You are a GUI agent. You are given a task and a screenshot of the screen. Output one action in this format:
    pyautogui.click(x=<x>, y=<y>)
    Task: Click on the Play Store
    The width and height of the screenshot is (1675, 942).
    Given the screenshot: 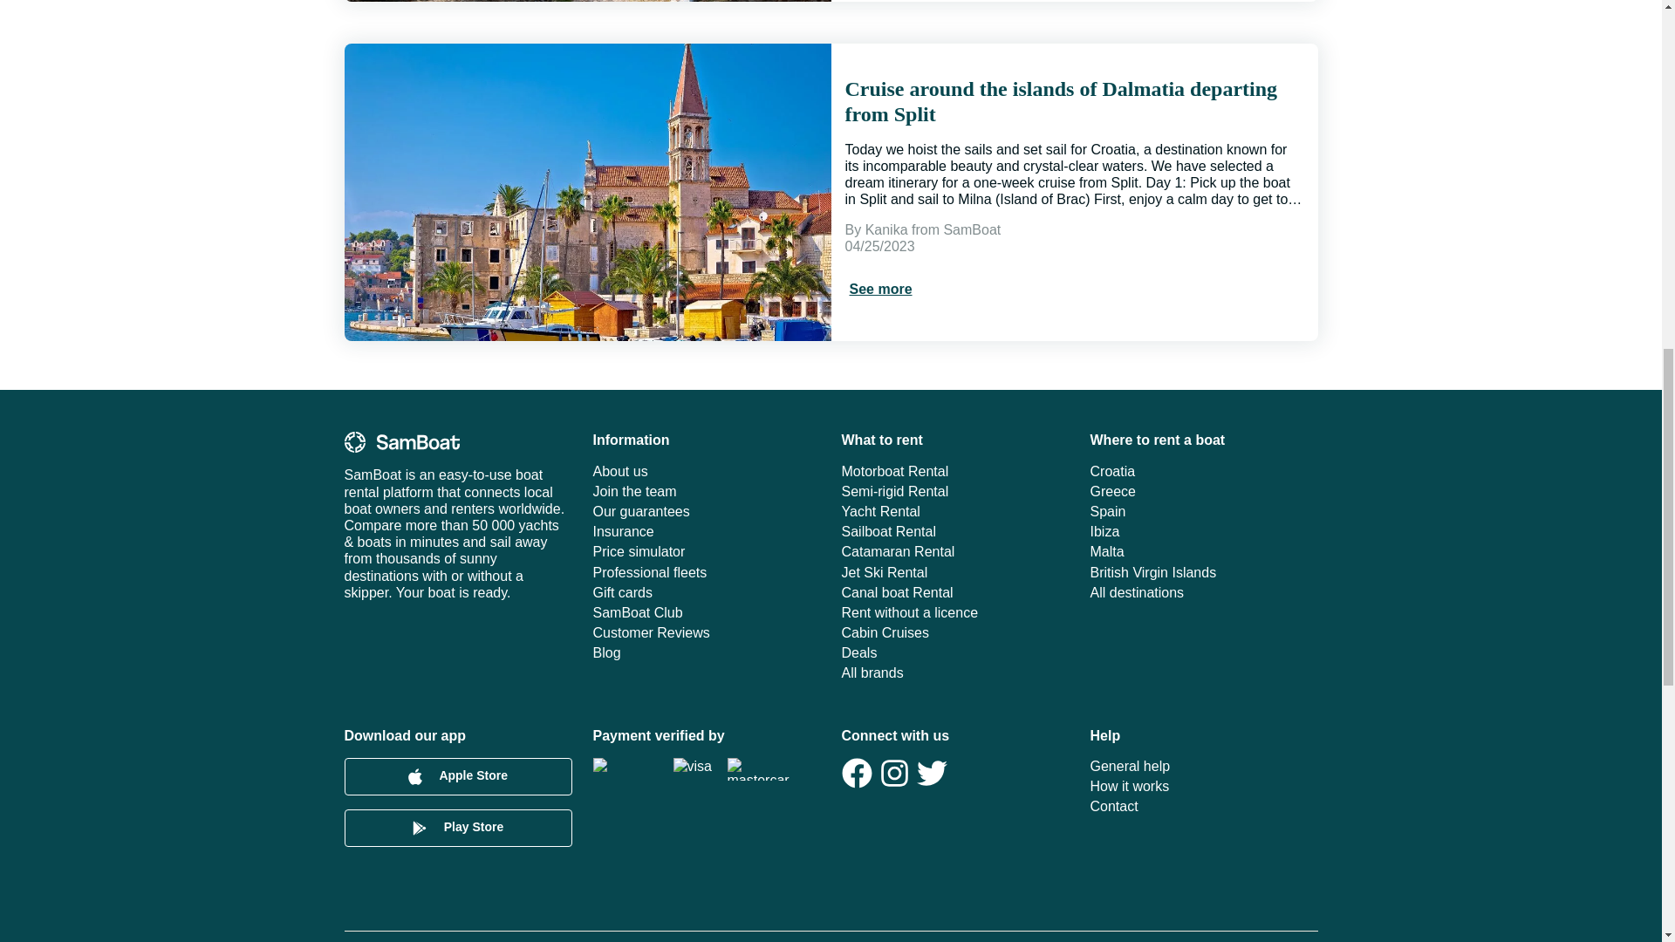 What is the action you would take?
    pyautogui.click(x=457, y=827)
    